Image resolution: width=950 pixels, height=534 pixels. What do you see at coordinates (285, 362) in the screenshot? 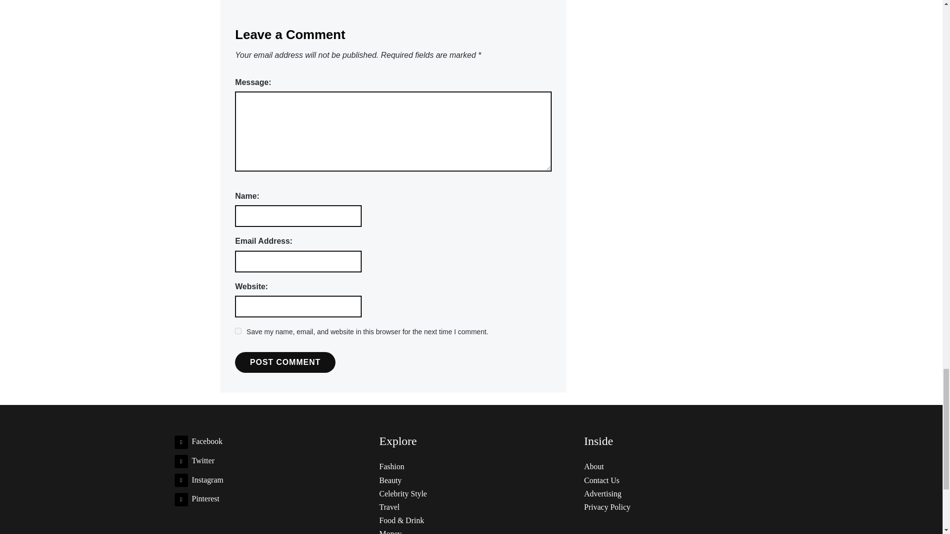
I see `Post Comment` at bounding box center [285, 362].